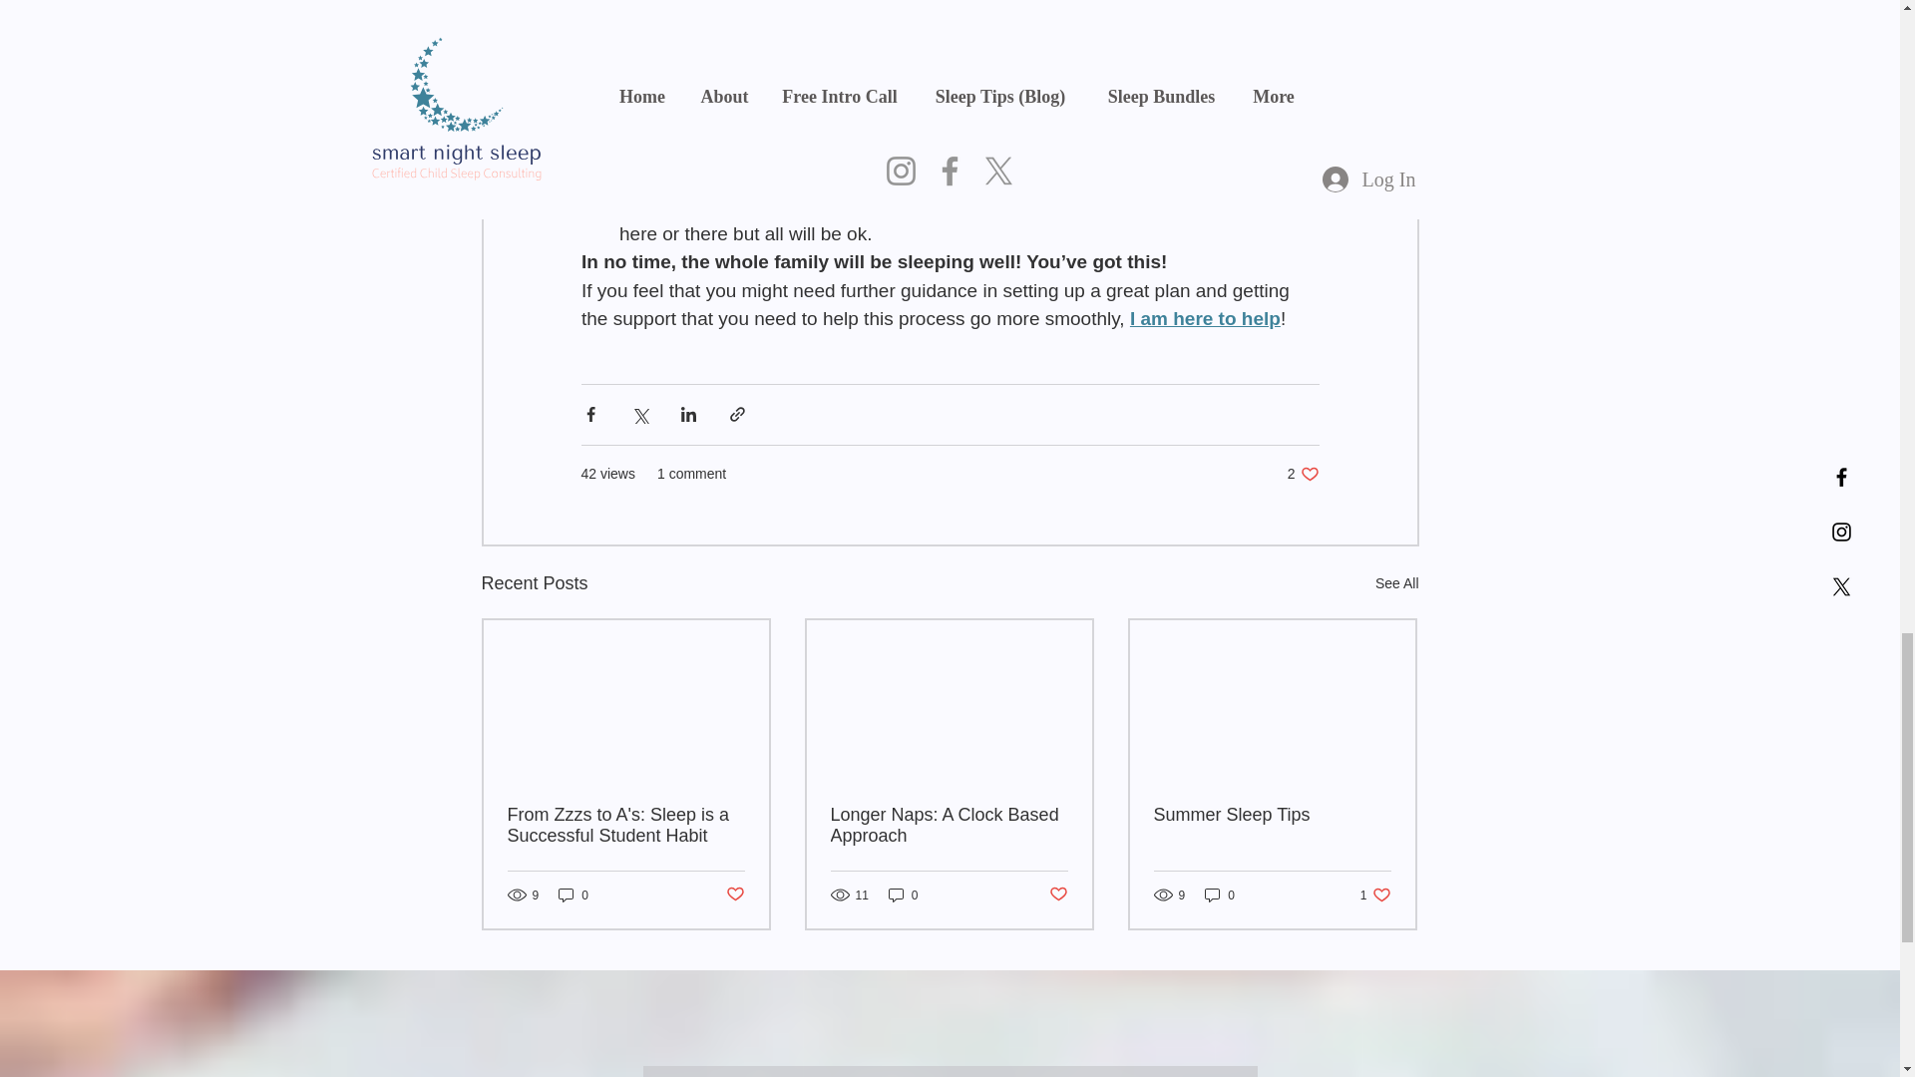 The height and width of the screenshot is (1077, 1915). Describe the element at coordinates (1303, 473) in the screenshot. I see `See All` at that location.